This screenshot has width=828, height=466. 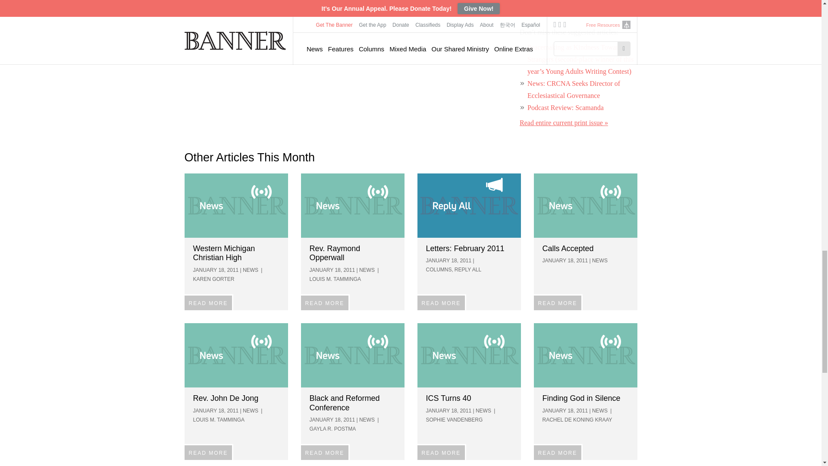 What do you see at coordinates (586, 205) in the screenshot?
I see `News` at bounding box center [586, 205].